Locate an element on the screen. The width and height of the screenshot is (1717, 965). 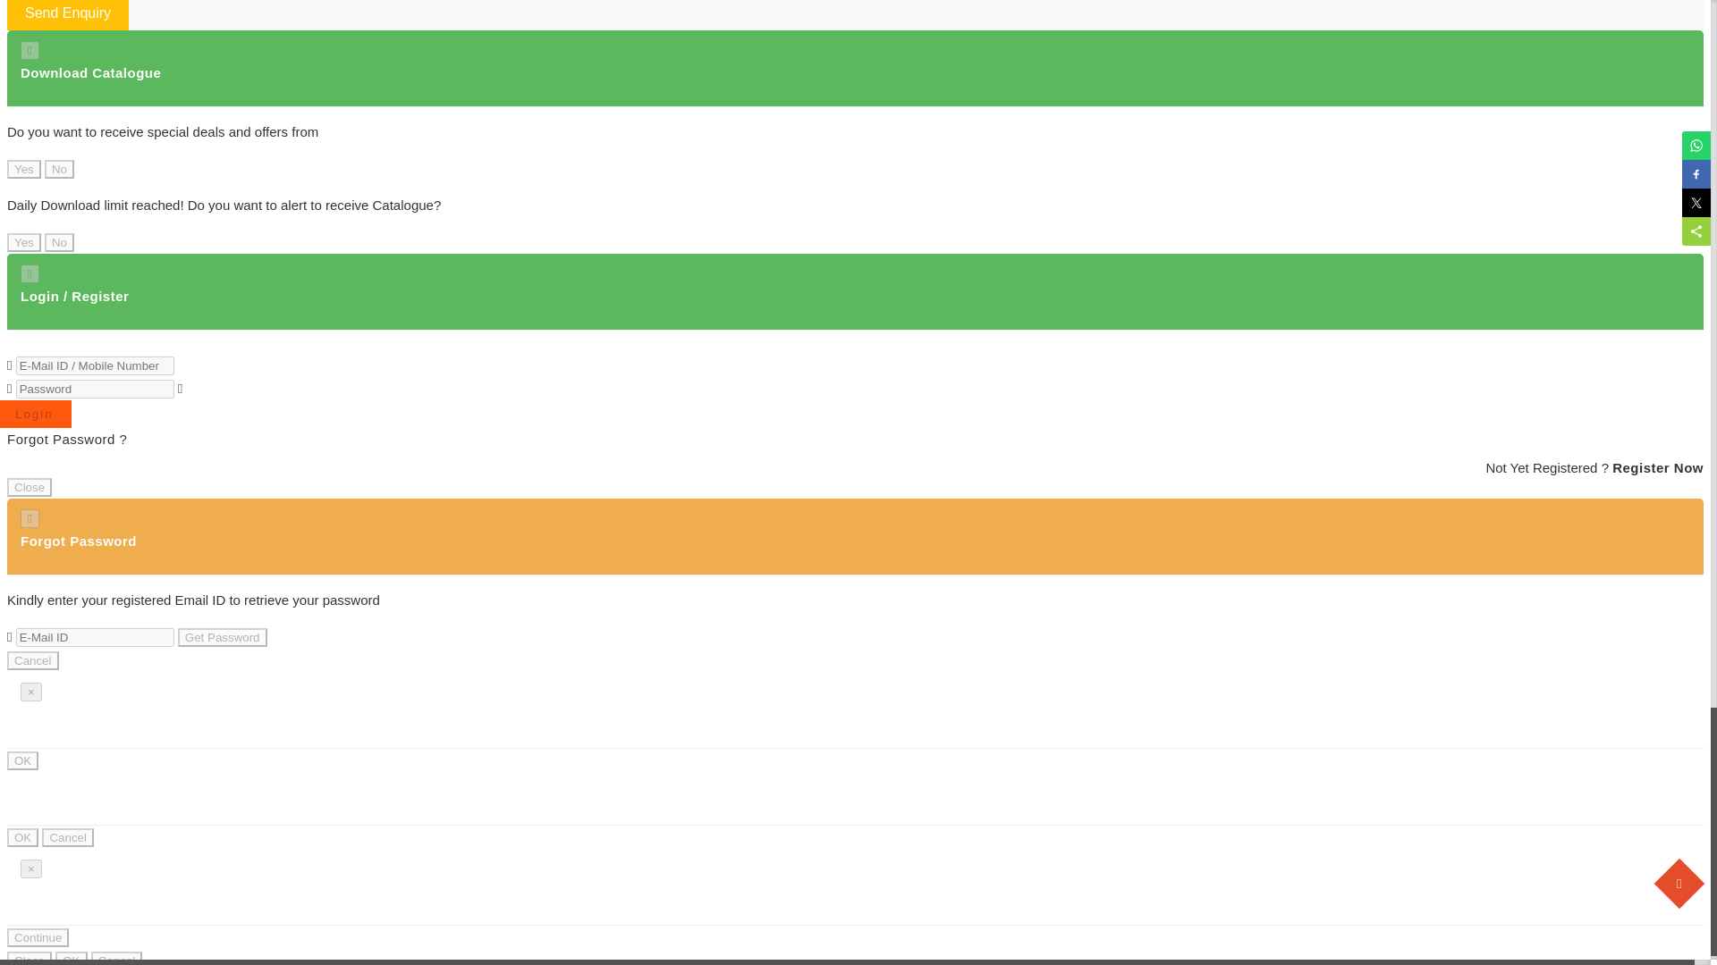
No is located at coordinates (59, 242).